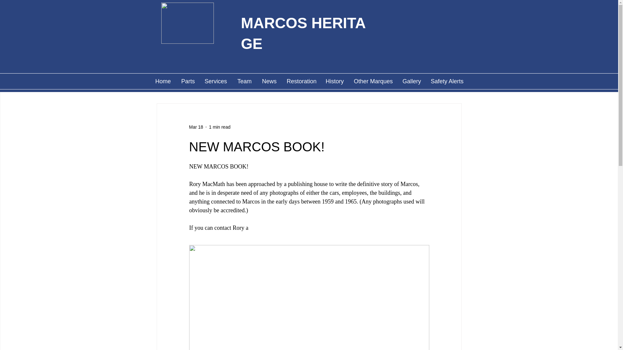 Image resolution: width=623 pixels, height=350 pixels. I want to click on News, so click(269, 81).